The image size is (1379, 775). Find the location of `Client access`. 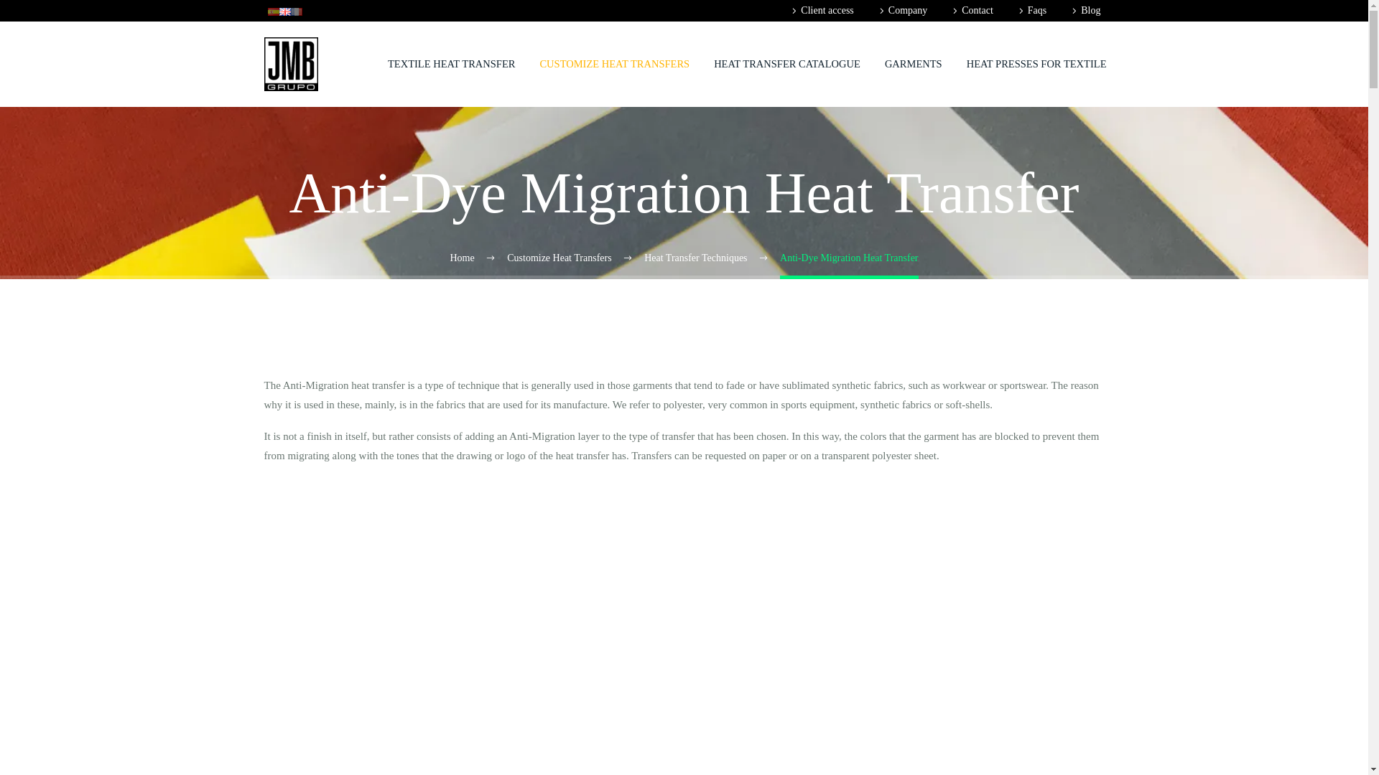

Client access is located at coordinates (820, 11).